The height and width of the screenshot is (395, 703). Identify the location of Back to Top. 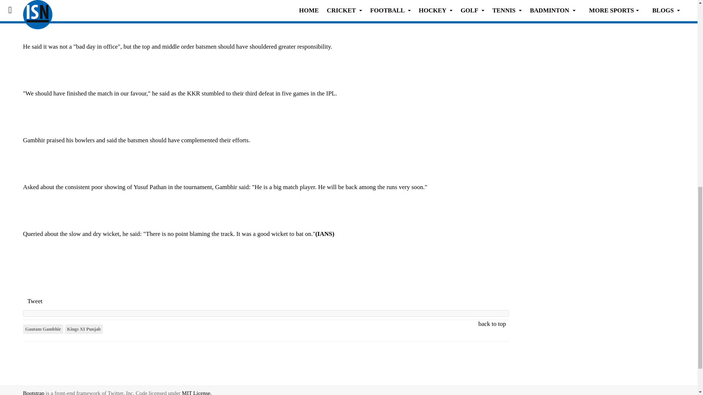
(682, 390).